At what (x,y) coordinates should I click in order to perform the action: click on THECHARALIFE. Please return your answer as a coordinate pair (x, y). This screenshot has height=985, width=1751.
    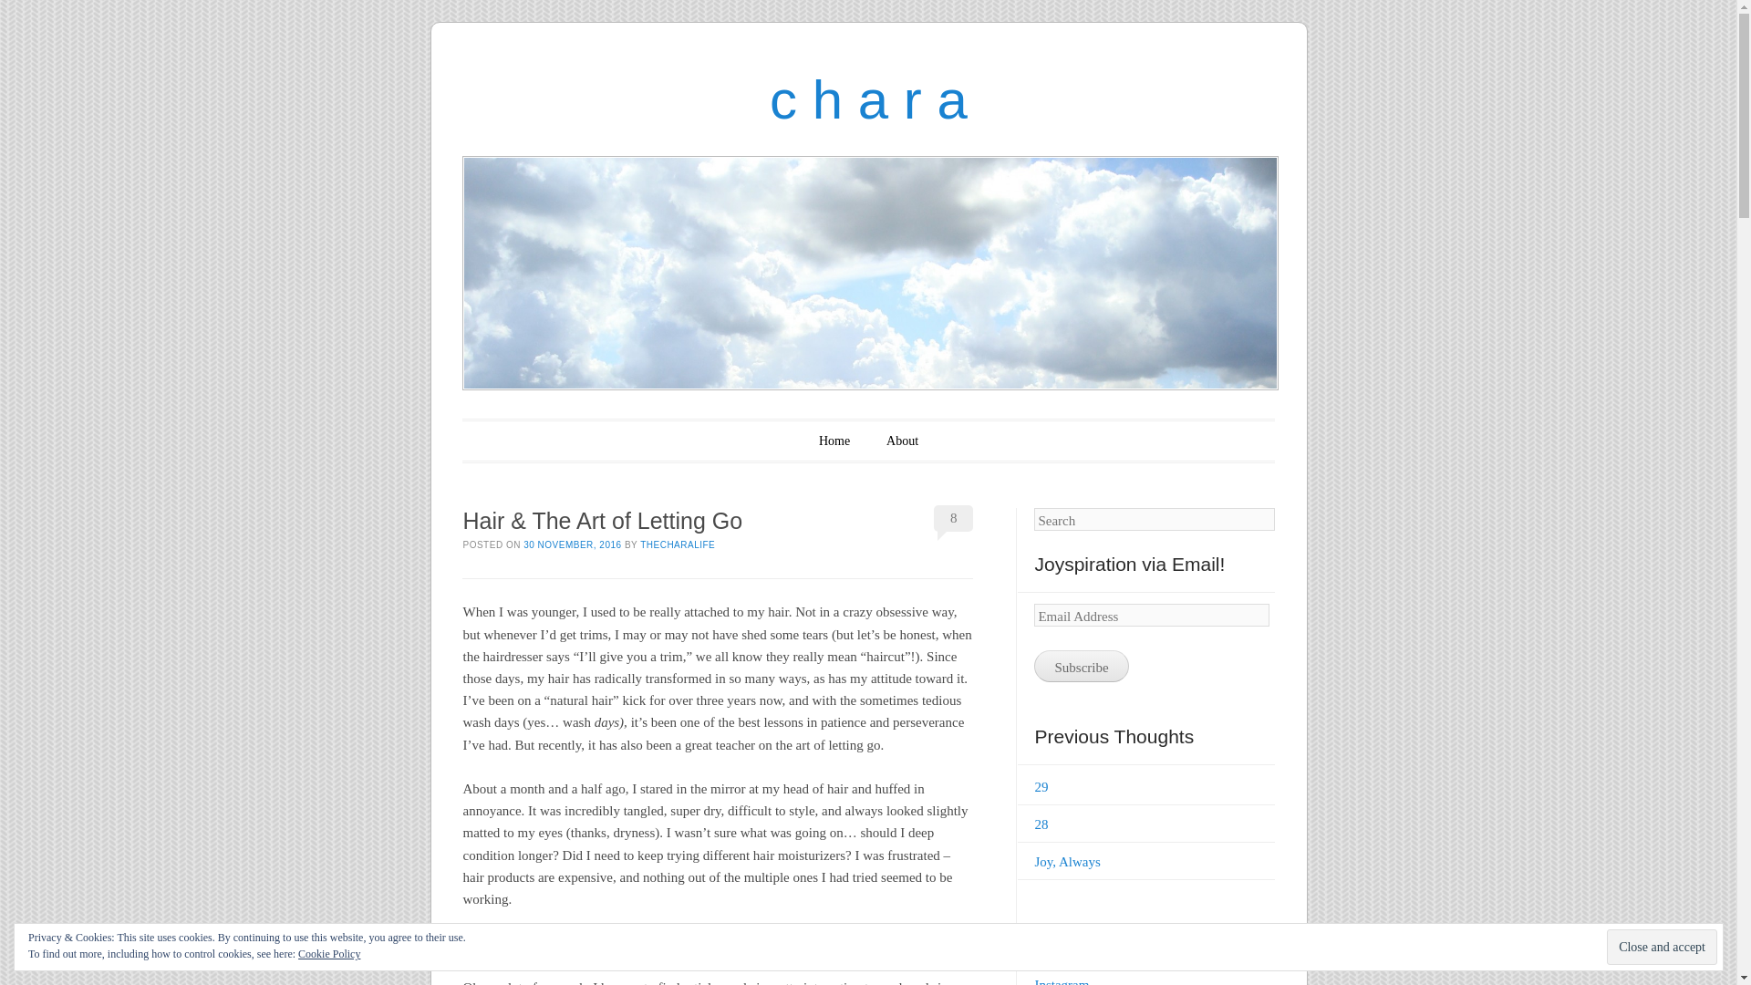
    Looking at the image, I should click on (677, 544).